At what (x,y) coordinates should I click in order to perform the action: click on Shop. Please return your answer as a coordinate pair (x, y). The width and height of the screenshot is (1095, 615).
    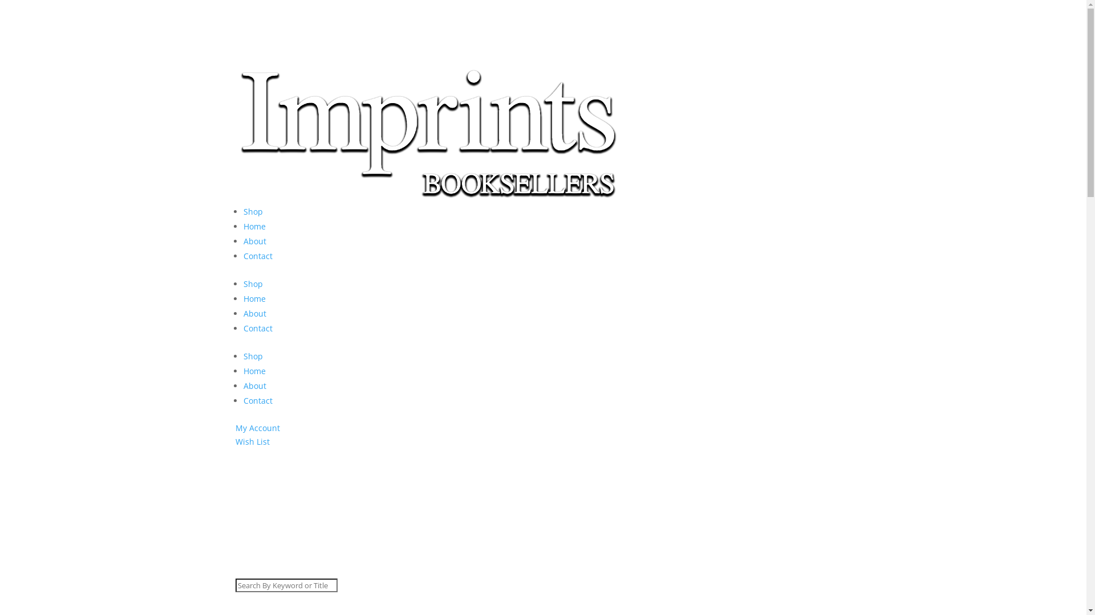
    Looking at the image, I should click on (253, 356).